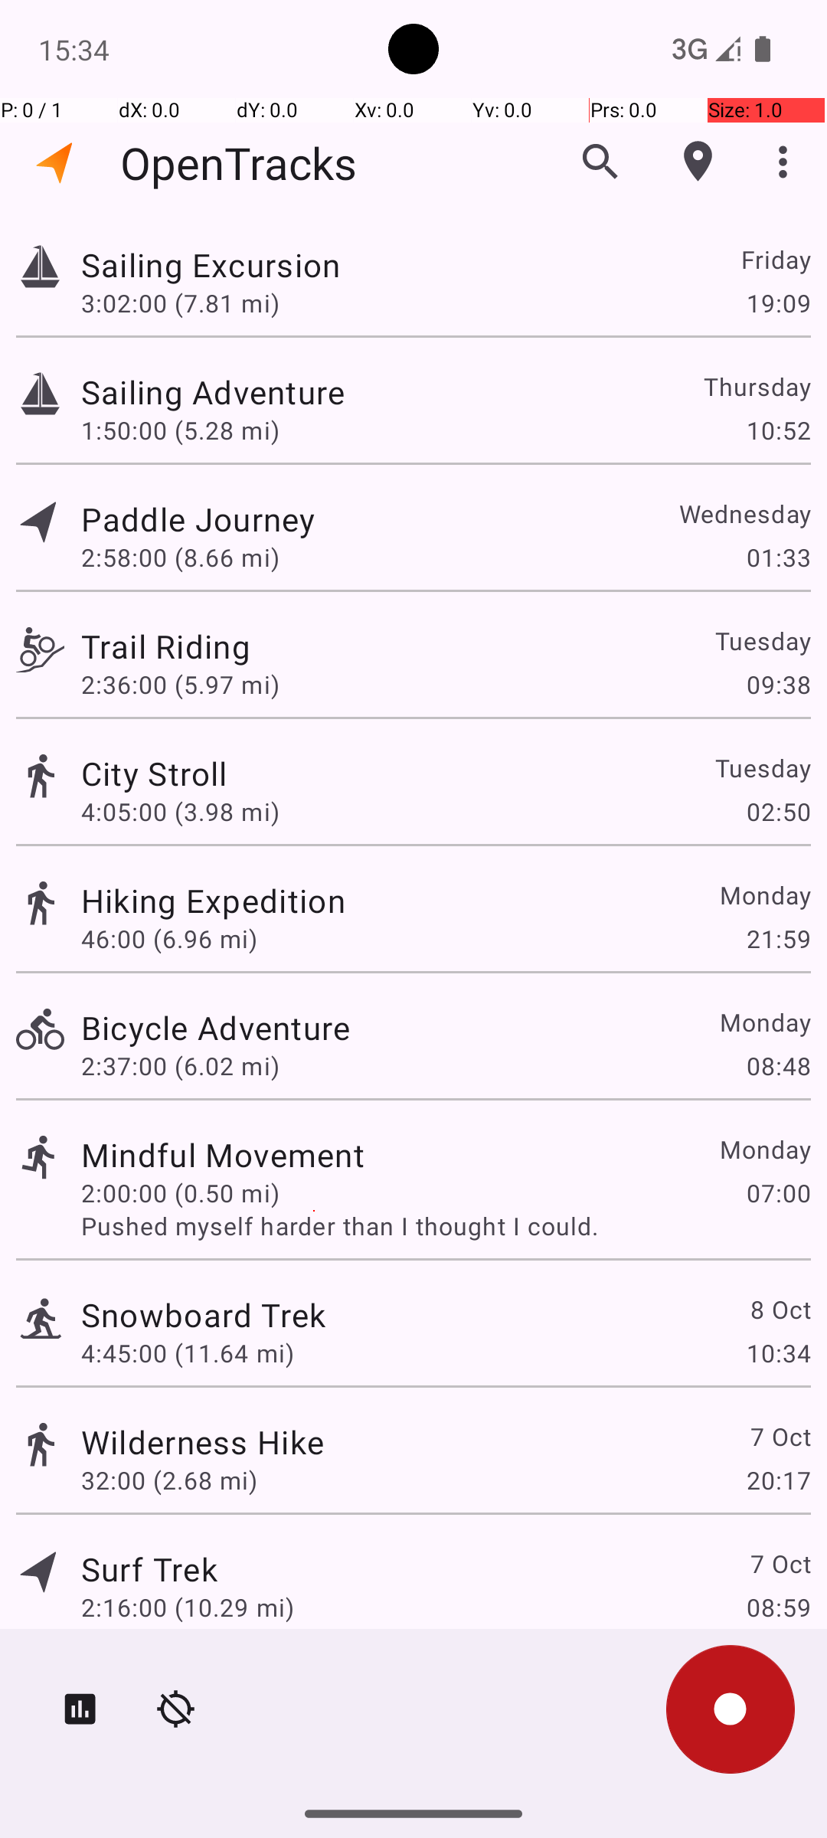 The image size is (827, 1838). What do you see at coordinates (181, 430) in the screenshot?
I see `1:50:00 (5.28 mi)` at bounding box center [181, 430].